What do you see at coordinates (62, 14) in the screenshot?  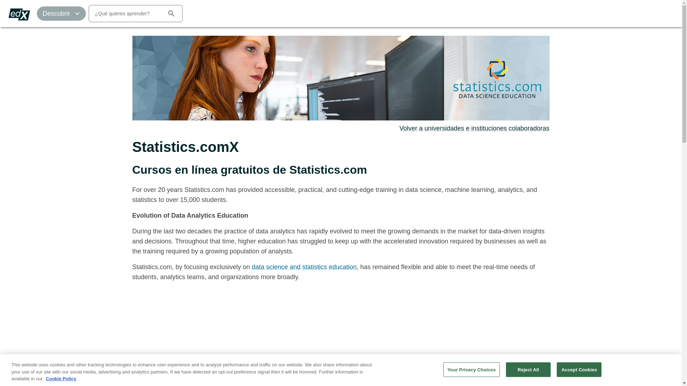 I see `Descubrir` at bounding box center [62, 14].